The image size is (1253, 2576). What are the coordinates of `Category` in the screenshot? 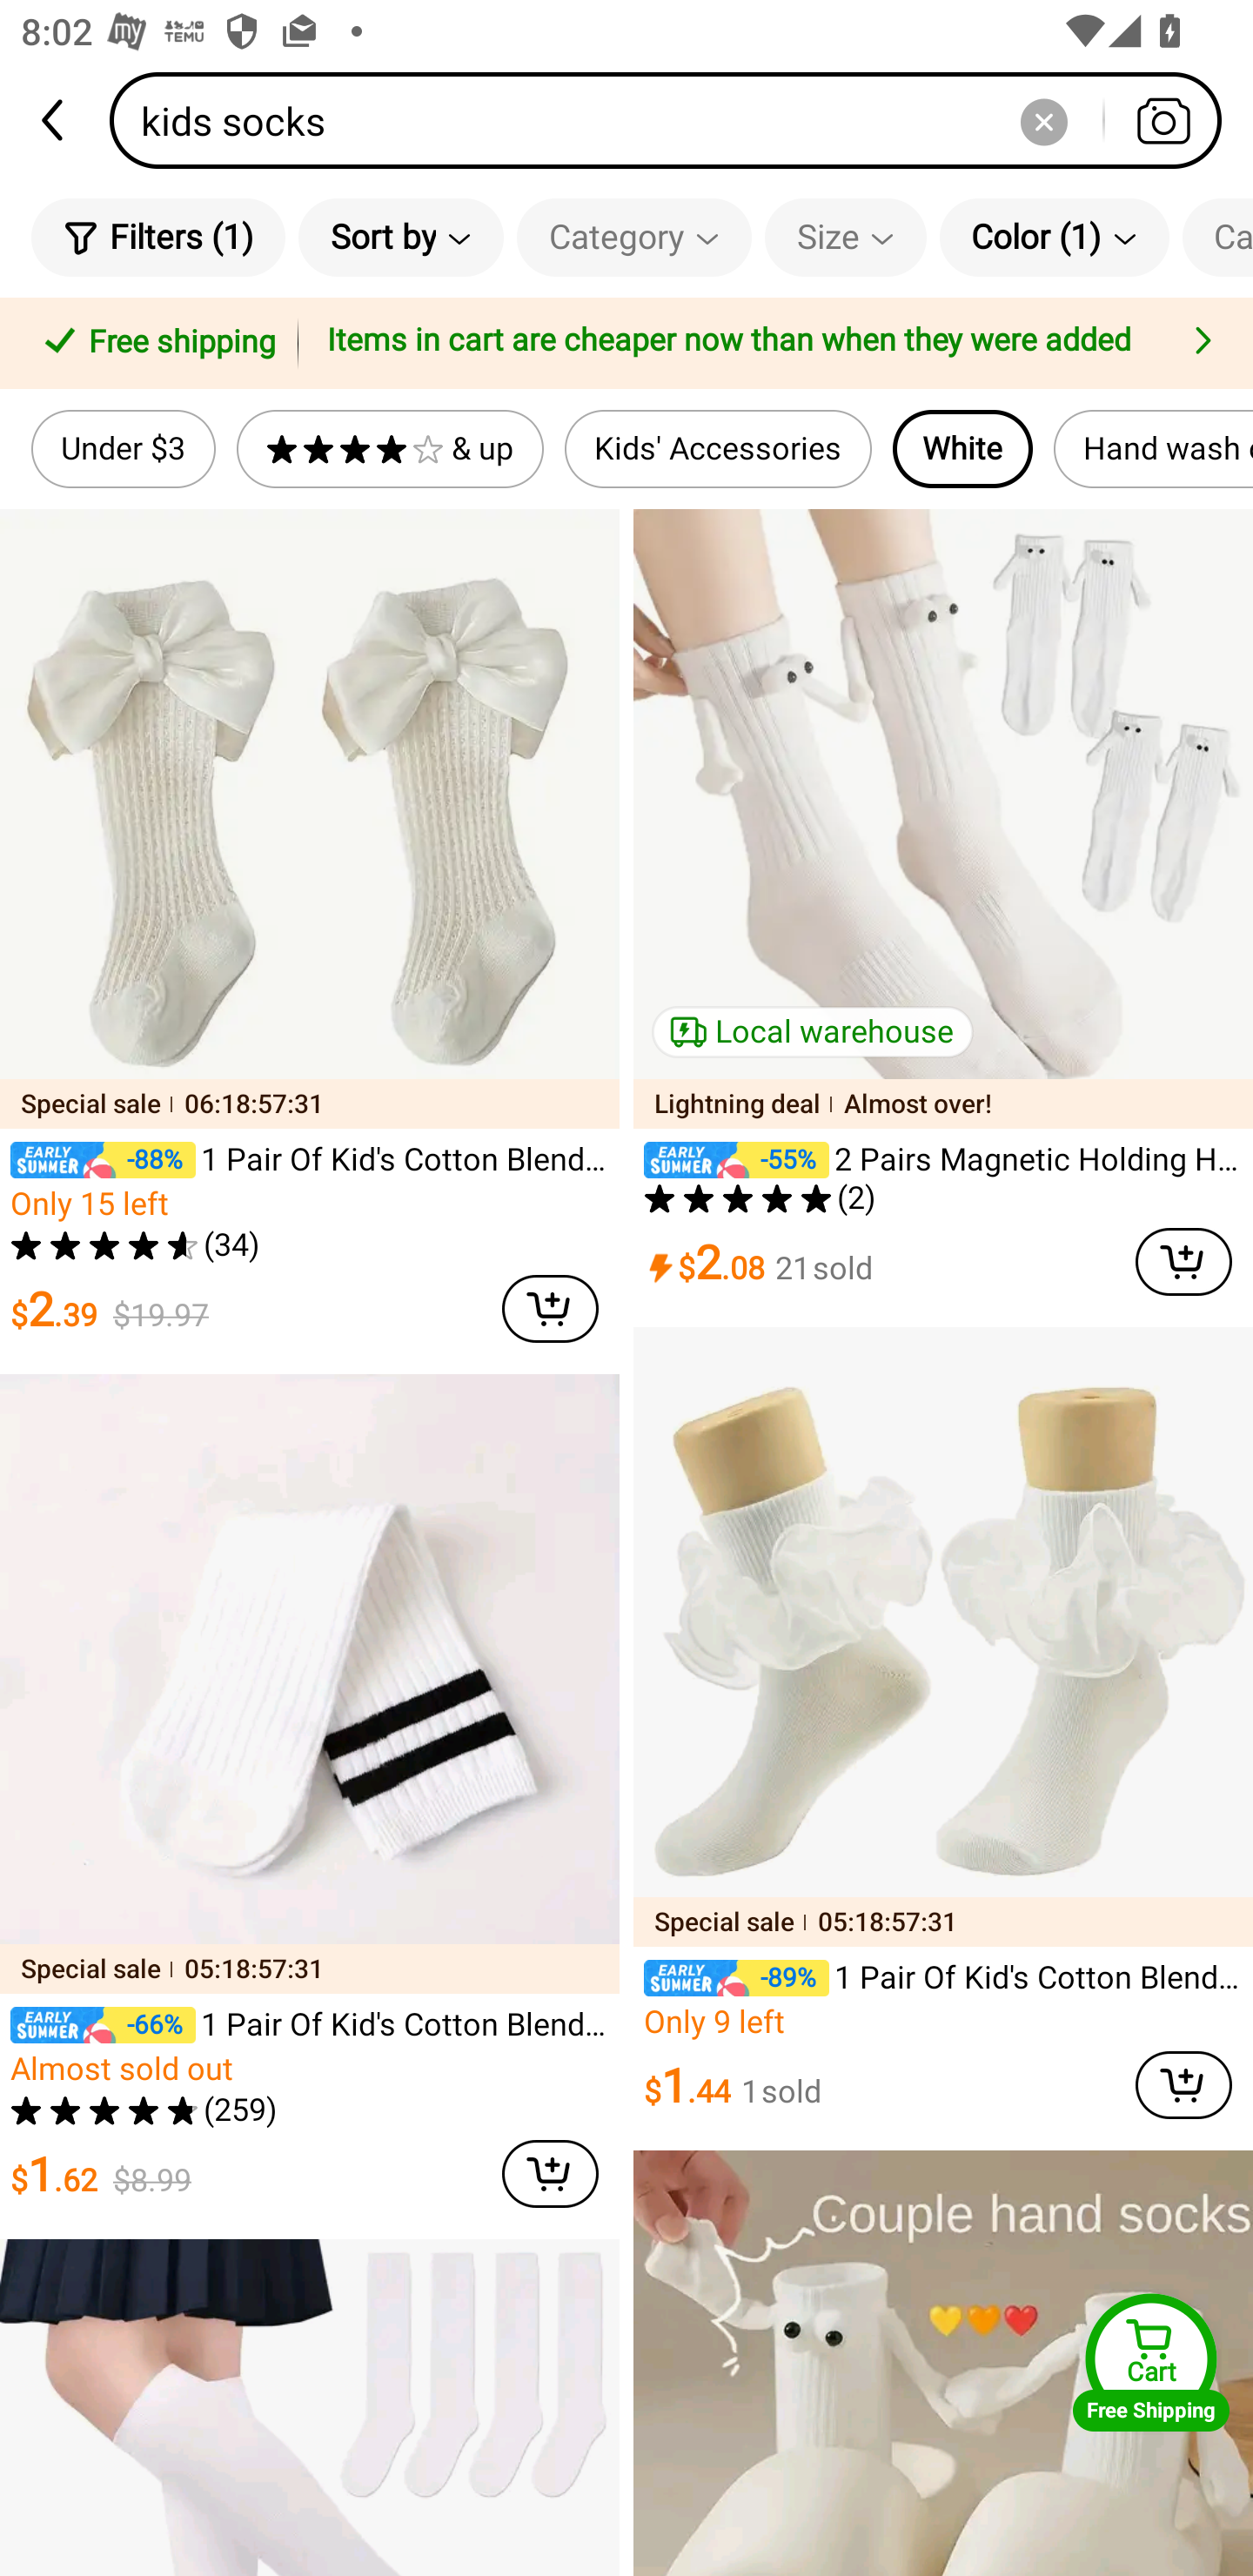 It's located at (633, 237).